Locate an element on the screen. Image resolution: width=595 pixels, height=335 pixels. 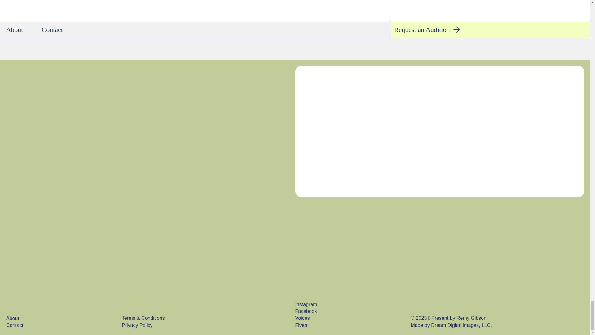
Contact is located at coordinates (58, 325).